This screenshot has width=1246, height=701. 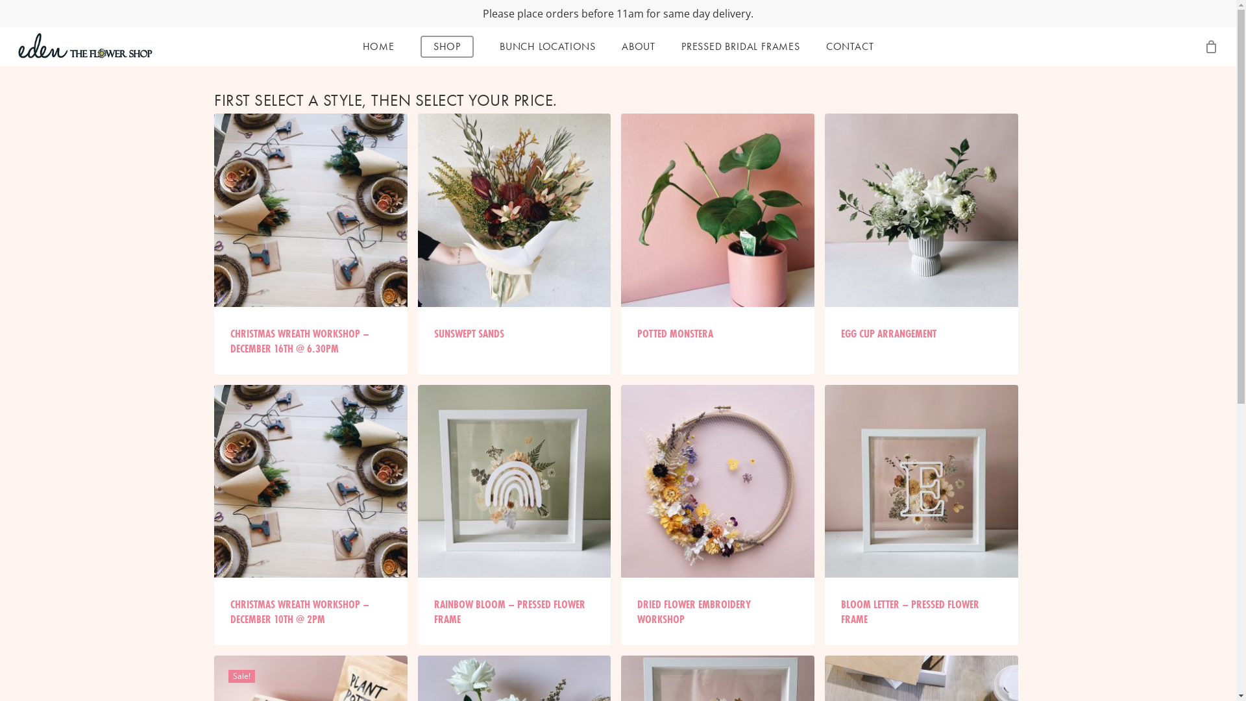 I want to click on Weddings, so click(x=1077, y=483).